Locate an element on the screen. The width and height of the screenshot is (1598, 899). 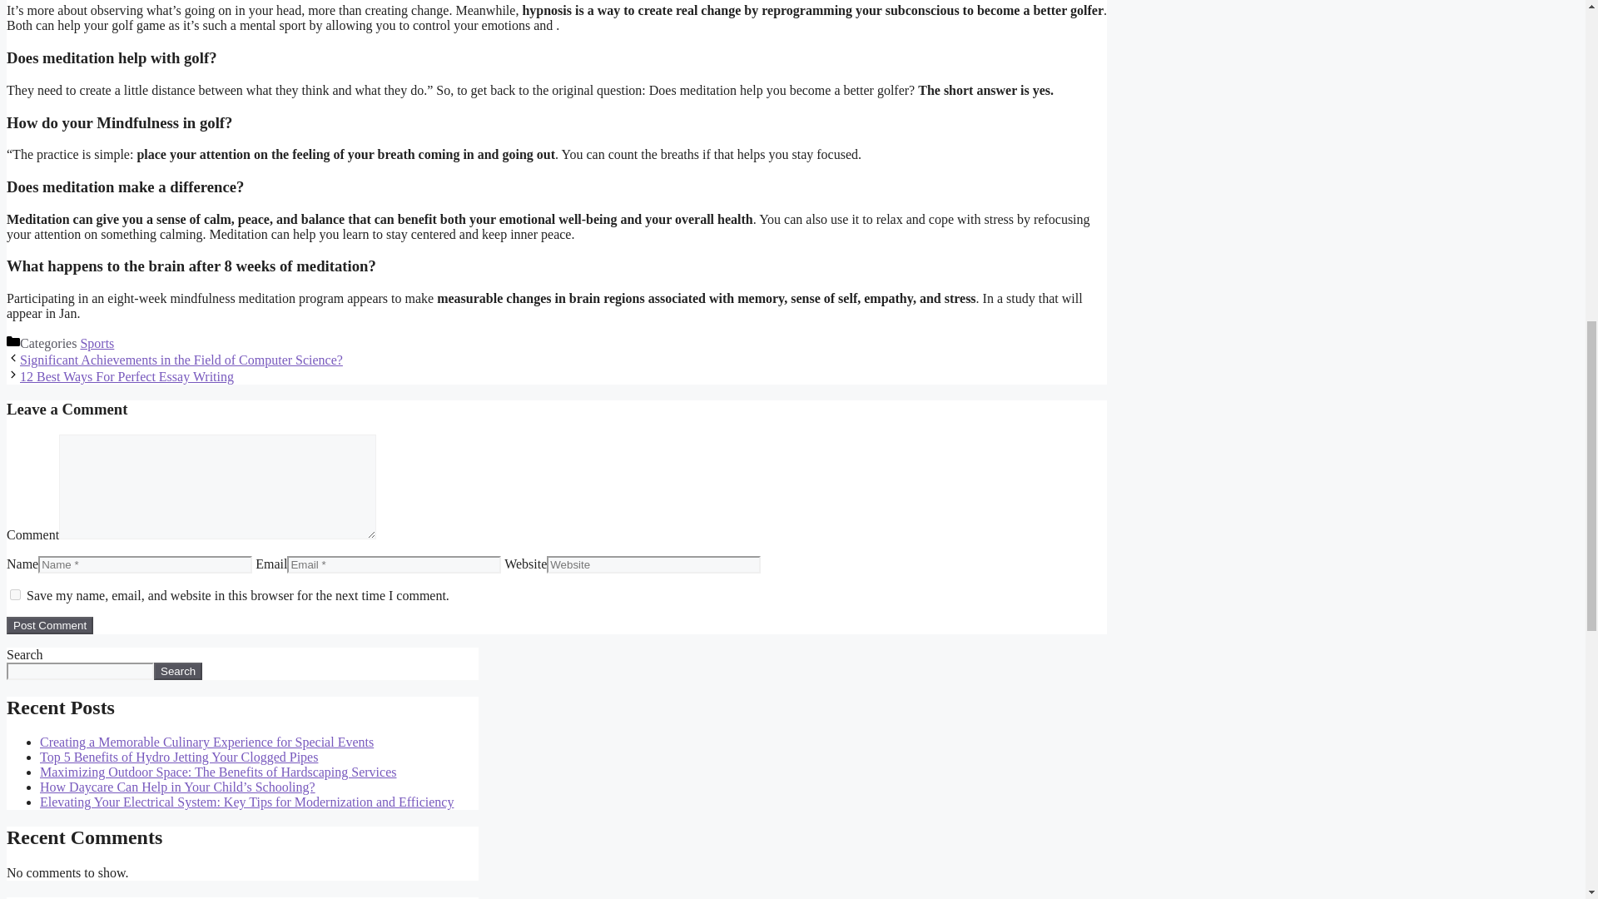
Top 5 Benefits of Hydro Jetting Your Clogged Pipes is located at coordinates (179, 757).